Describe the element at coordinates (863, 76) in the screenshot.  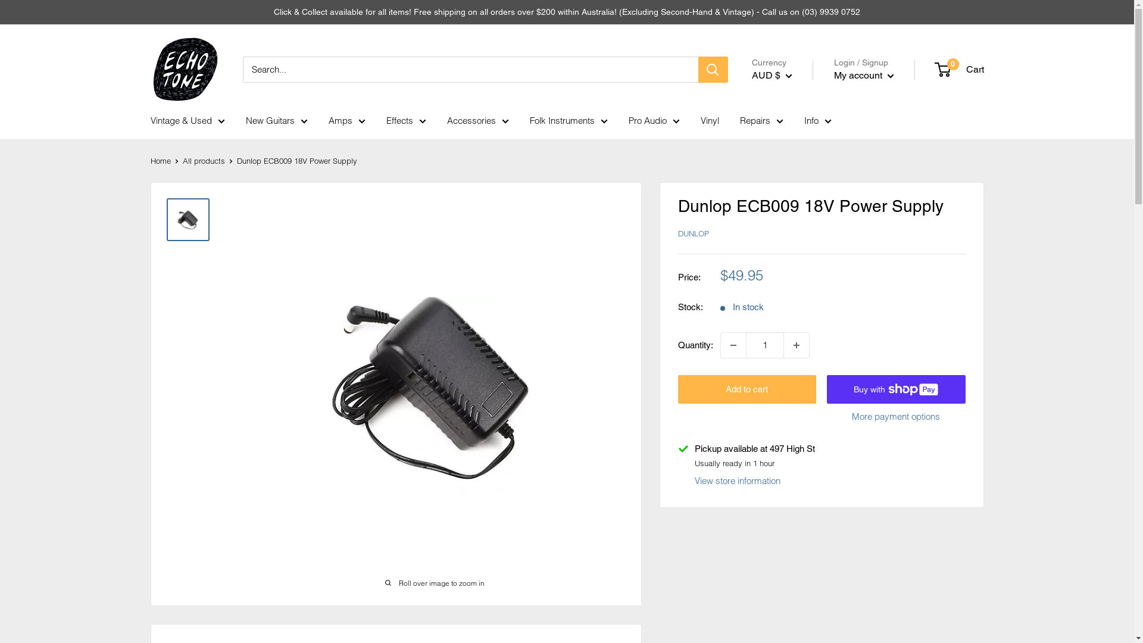
I see `My account` at that location.